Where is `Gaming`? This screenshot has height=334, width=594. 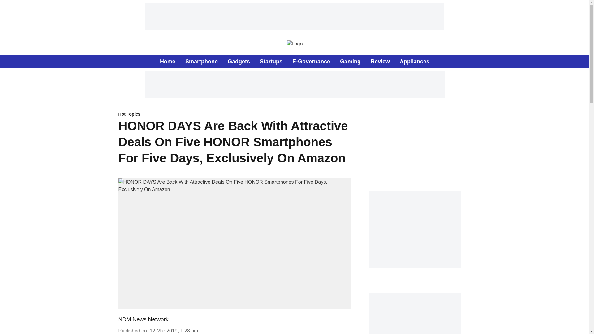
Gaming is located at coordinates (350, 61).